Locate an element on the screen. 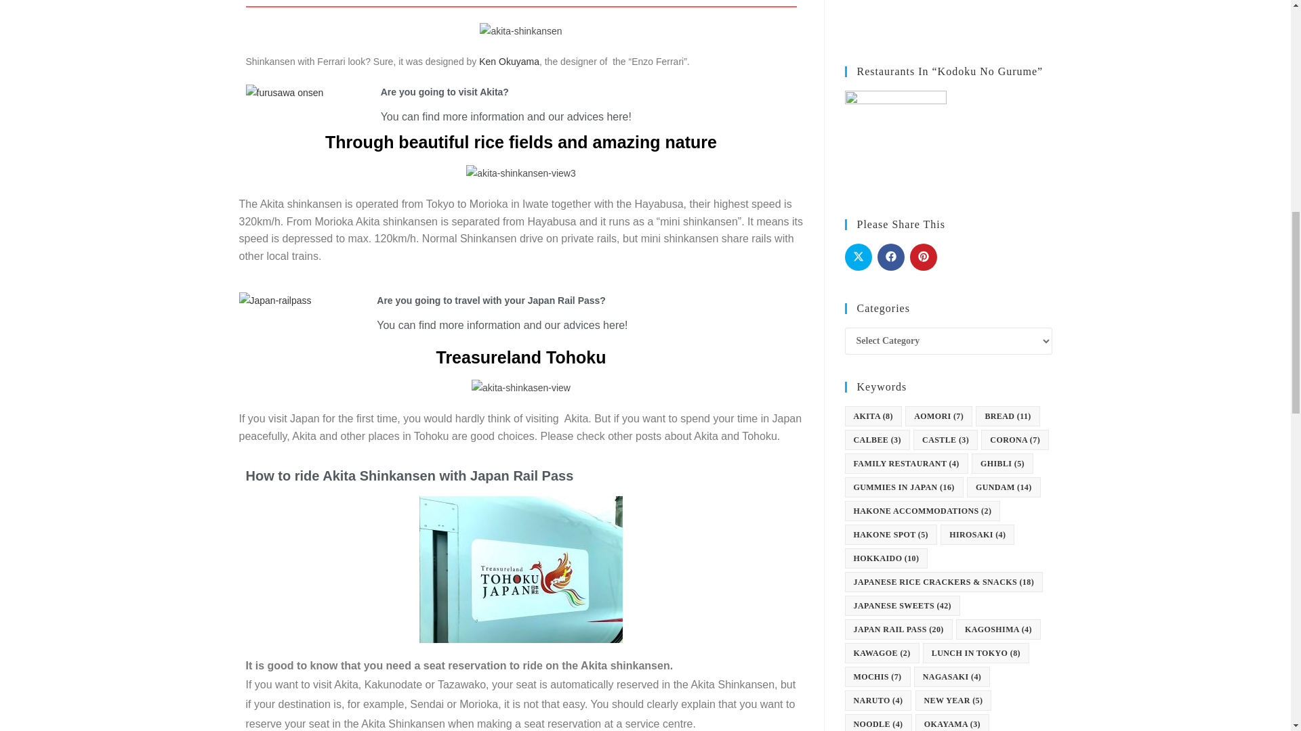  Share on X is located at coordinates (858, 257).